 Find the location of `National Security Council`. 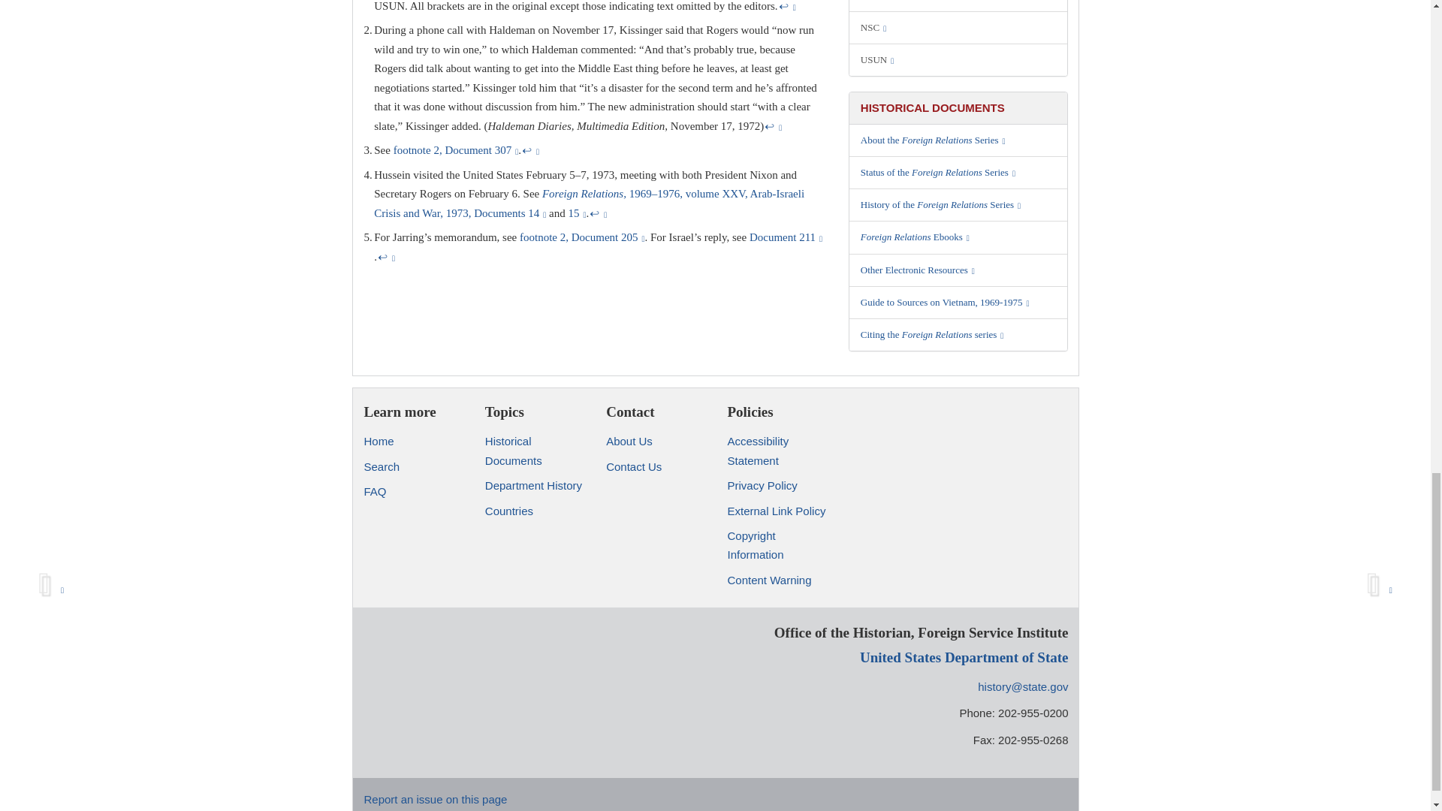

National Security Council is located at coordinates (958, 28).